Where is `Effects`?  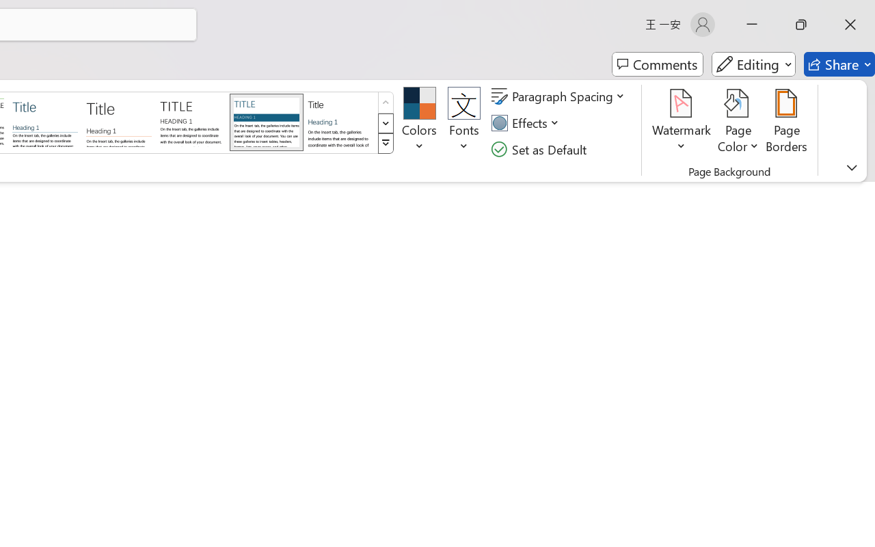
Effects is located at coordinates (527, 123).